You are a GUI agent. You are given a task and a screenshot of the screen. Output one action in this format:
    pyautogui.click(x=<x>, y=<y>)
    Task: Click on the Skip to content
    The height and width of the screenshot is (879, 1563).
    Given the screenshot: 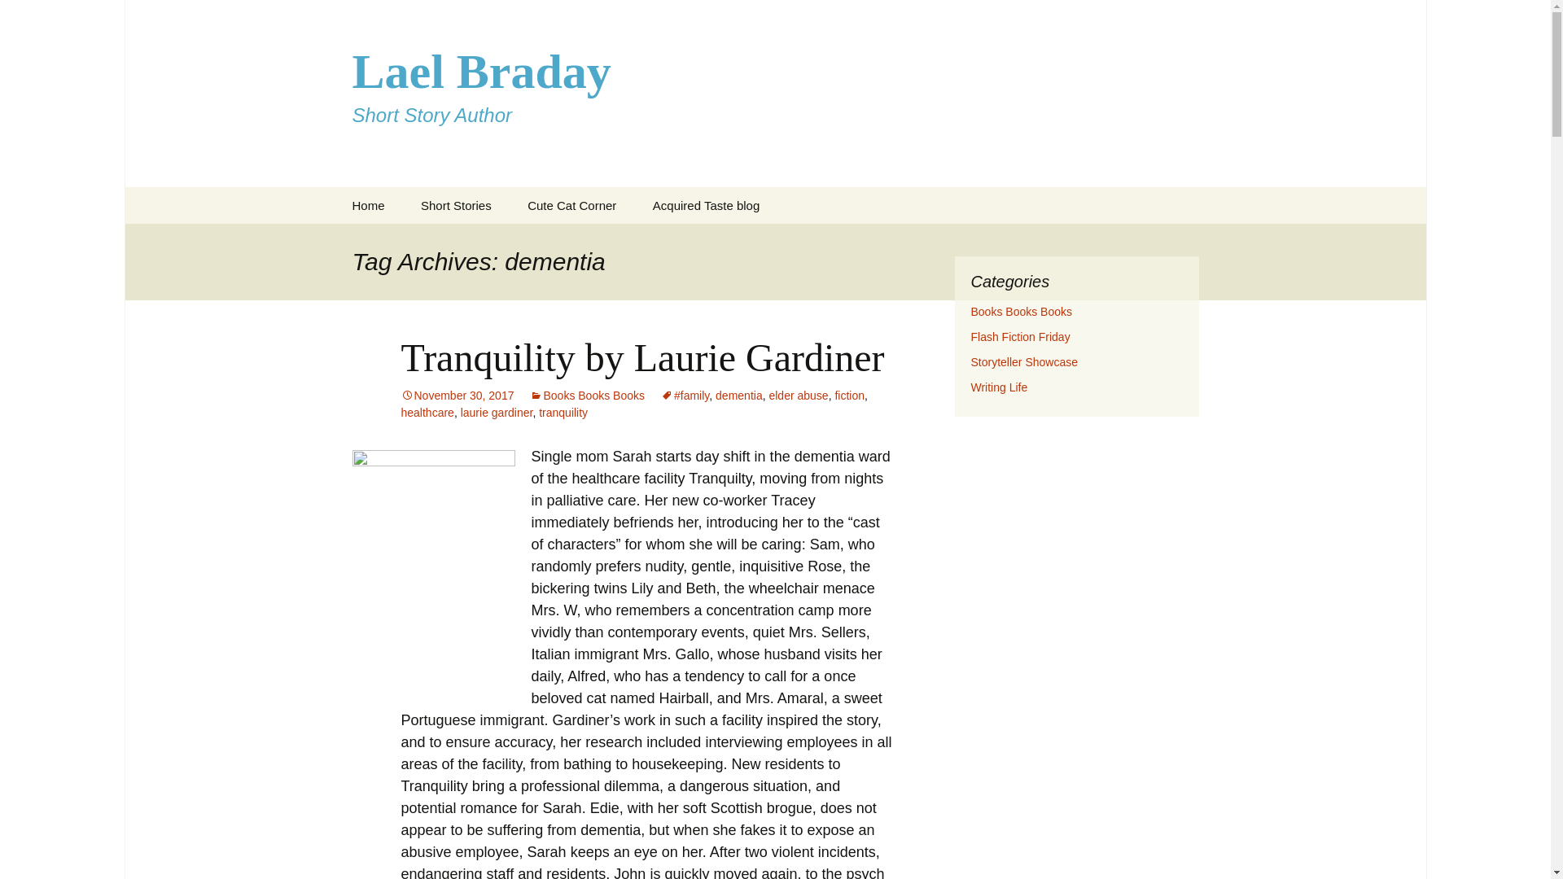 What is the action you would take?
    pyautogui.click(x=641, y=356)
    